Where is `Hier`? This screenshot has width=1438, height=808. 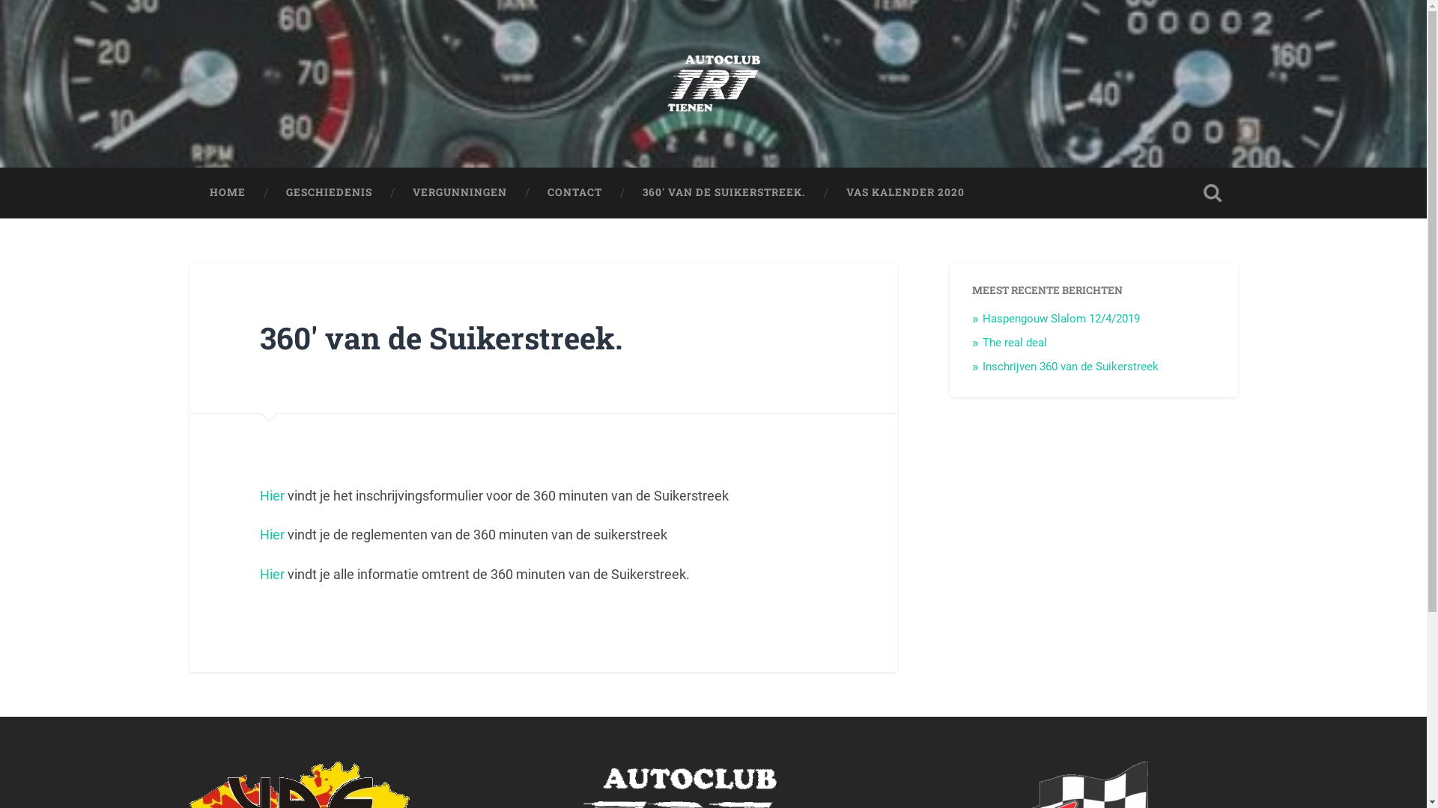 Hier is located at coordinates (273, 575).